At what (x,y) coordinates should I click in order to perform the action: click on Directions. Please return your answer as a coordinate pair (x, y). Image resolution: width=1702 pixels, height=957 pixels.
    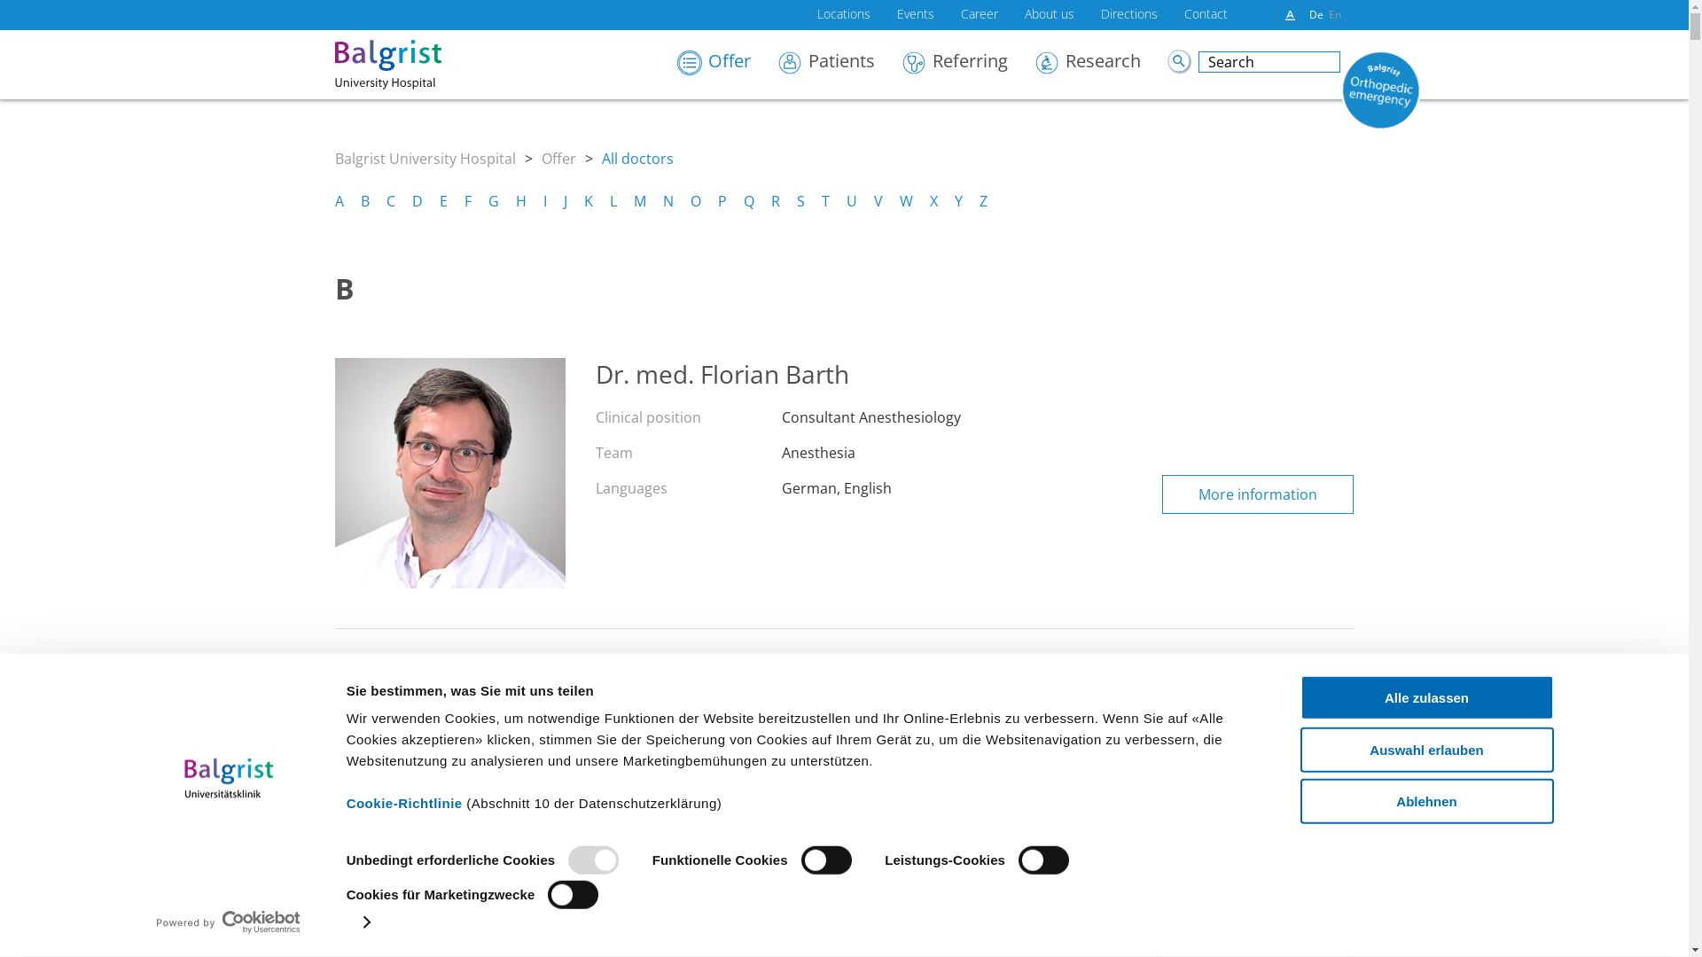
    Looking at the image, I should click on (1129, 18).